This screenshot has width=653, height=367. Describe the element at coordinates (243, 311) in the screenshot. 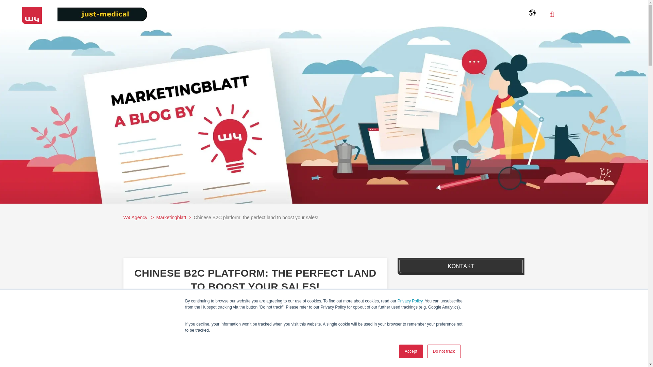

I see `W4` at that location.